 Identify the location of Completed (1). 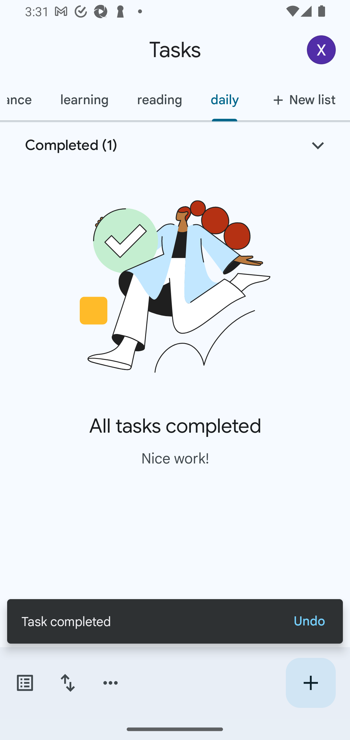
(175, 145).